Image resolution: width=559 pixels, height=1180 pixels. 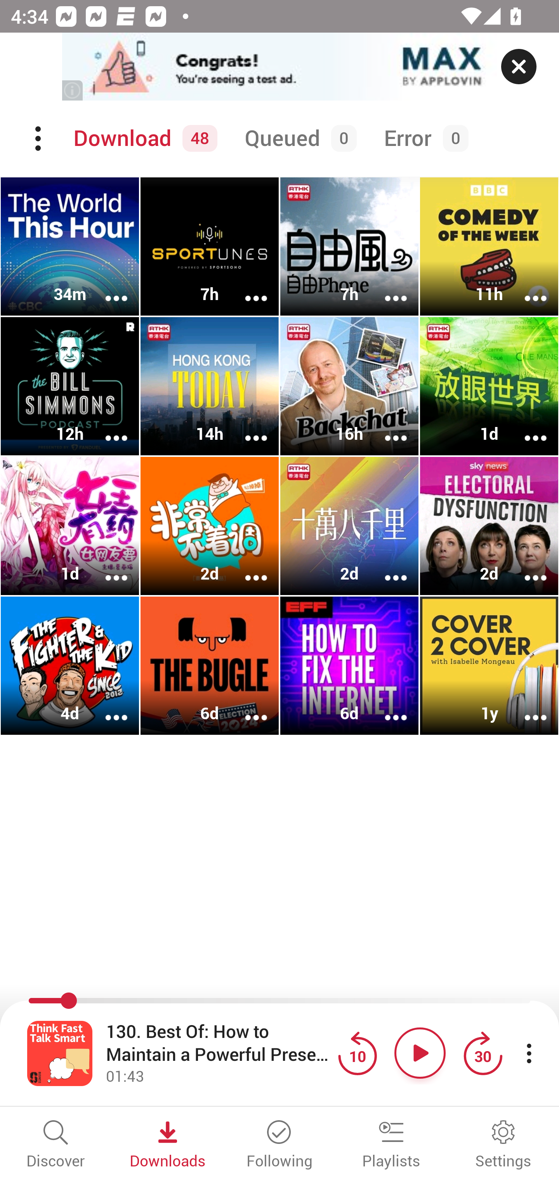 What do you see at coordinates (423, 139) in the screenshot?
I see ` Error 0` at bounding box center [423, 139].